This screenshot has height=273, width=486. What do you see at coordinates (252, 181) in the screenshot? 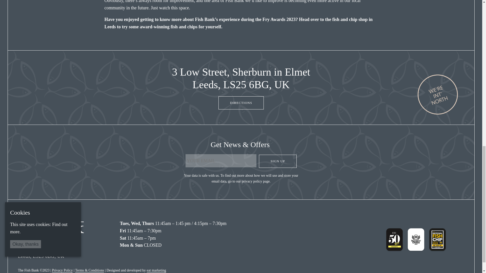
I see `privacy policy` at bounding box center [252, 181].